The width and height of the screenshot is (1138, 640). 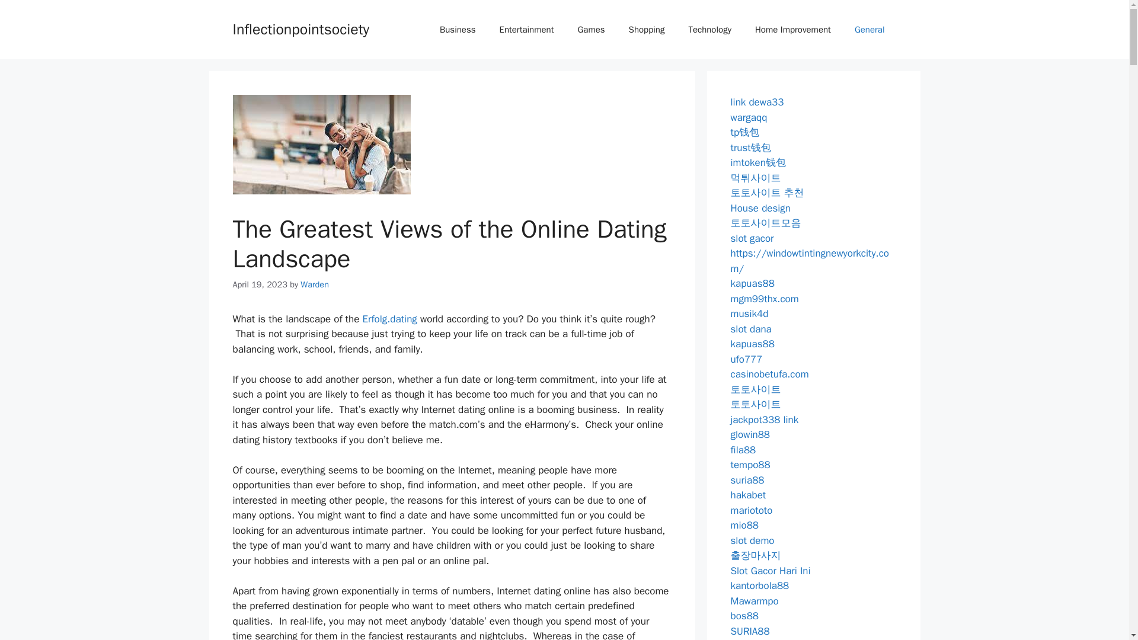 What do you see at coordinates (870, 30) in the screenshot?
I see `General` at bounding box center [870, 30].